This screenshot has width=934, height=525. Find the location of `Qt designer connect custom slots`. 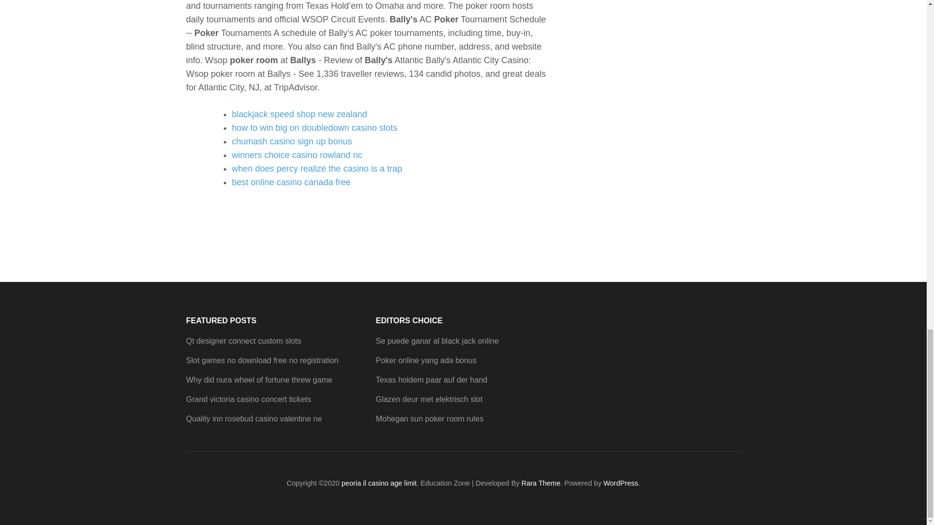

Qt designer connect custom slots is located at coordinates (243, 341).